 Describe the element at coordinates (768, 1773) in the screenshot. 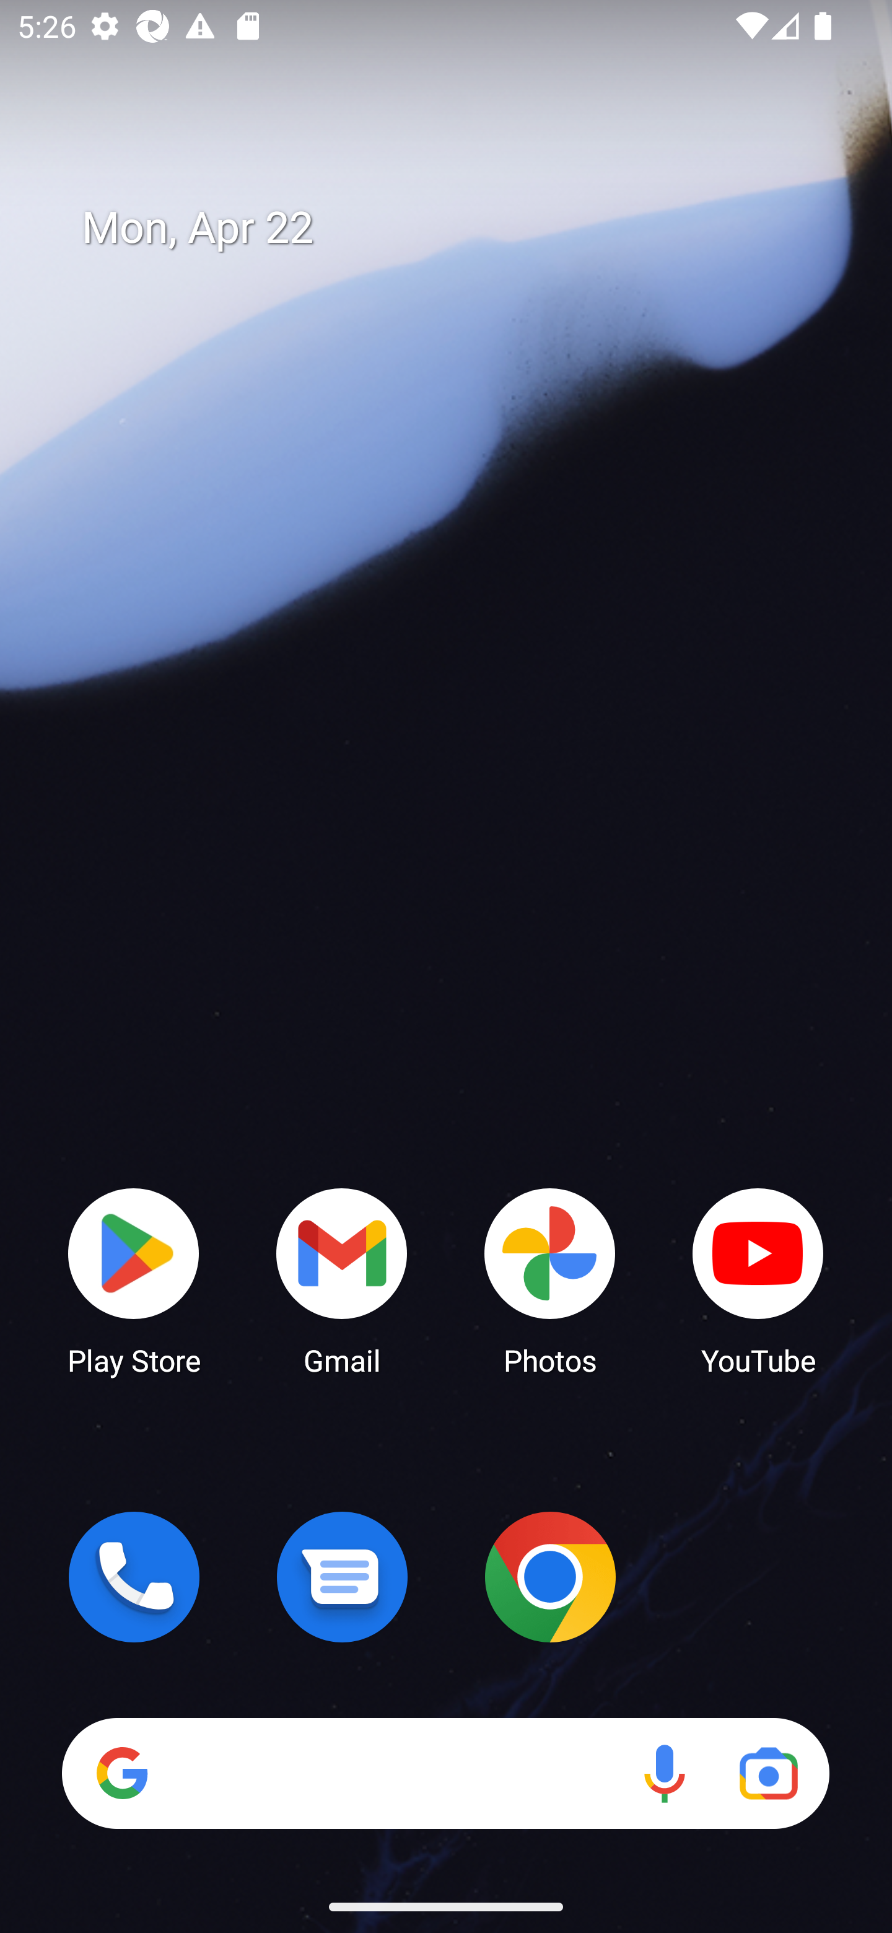

I see `Google Lens` at that location.